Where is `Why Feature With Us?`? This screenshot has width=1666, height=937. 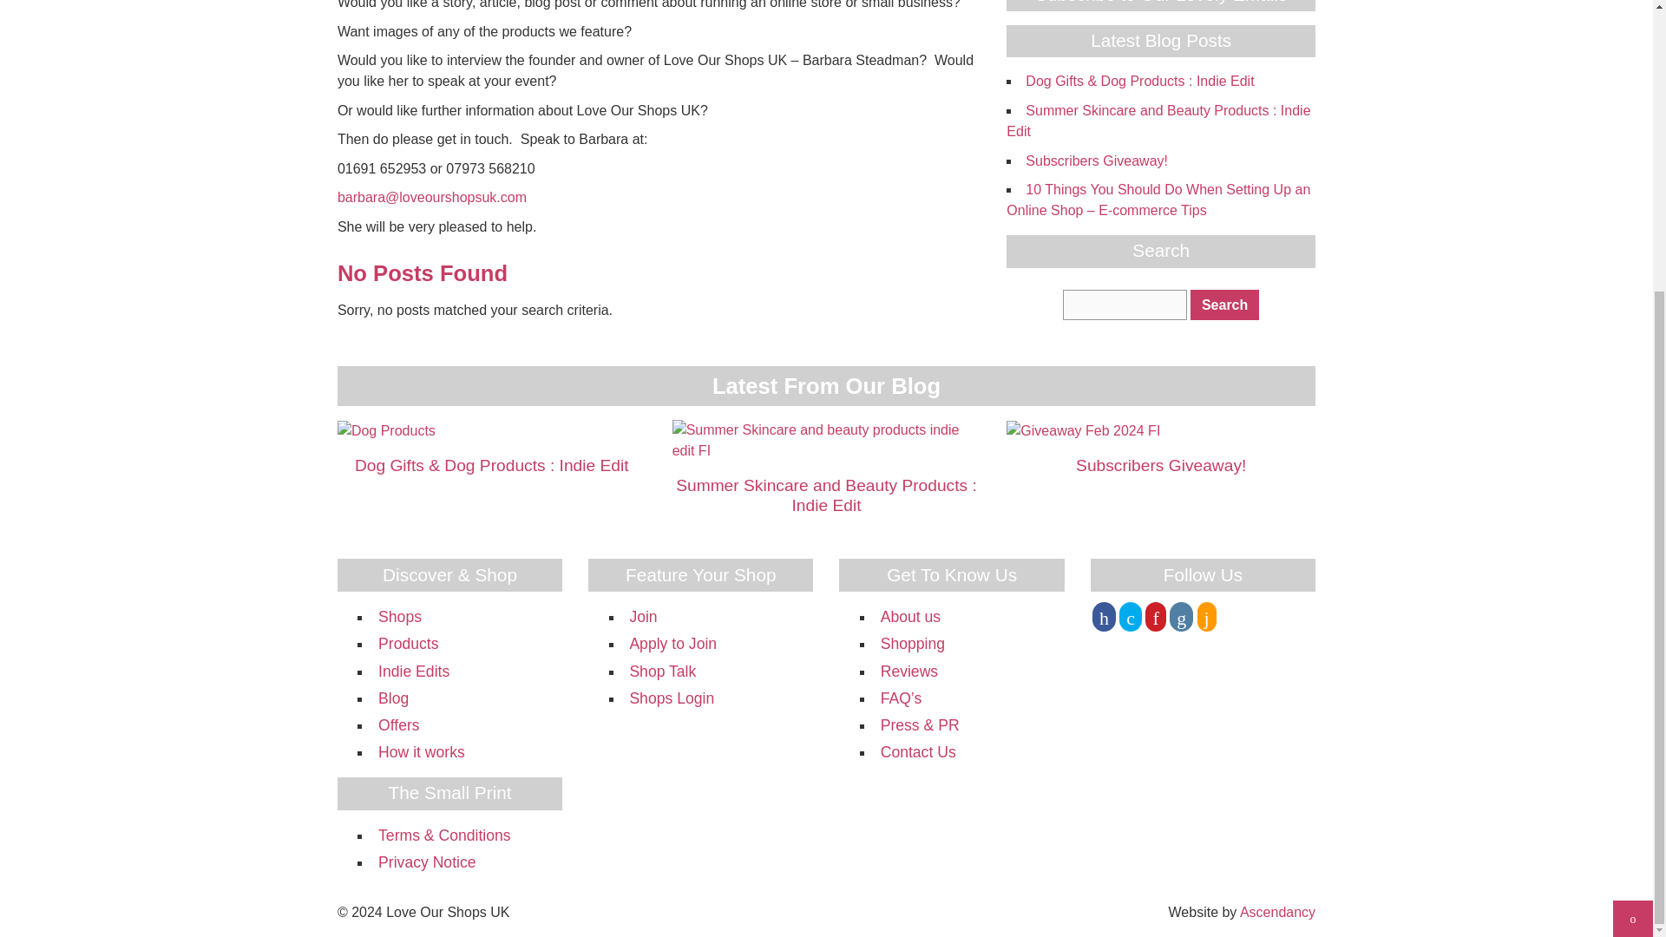
Why Feature With Us? is located at coordinates (642, 616).